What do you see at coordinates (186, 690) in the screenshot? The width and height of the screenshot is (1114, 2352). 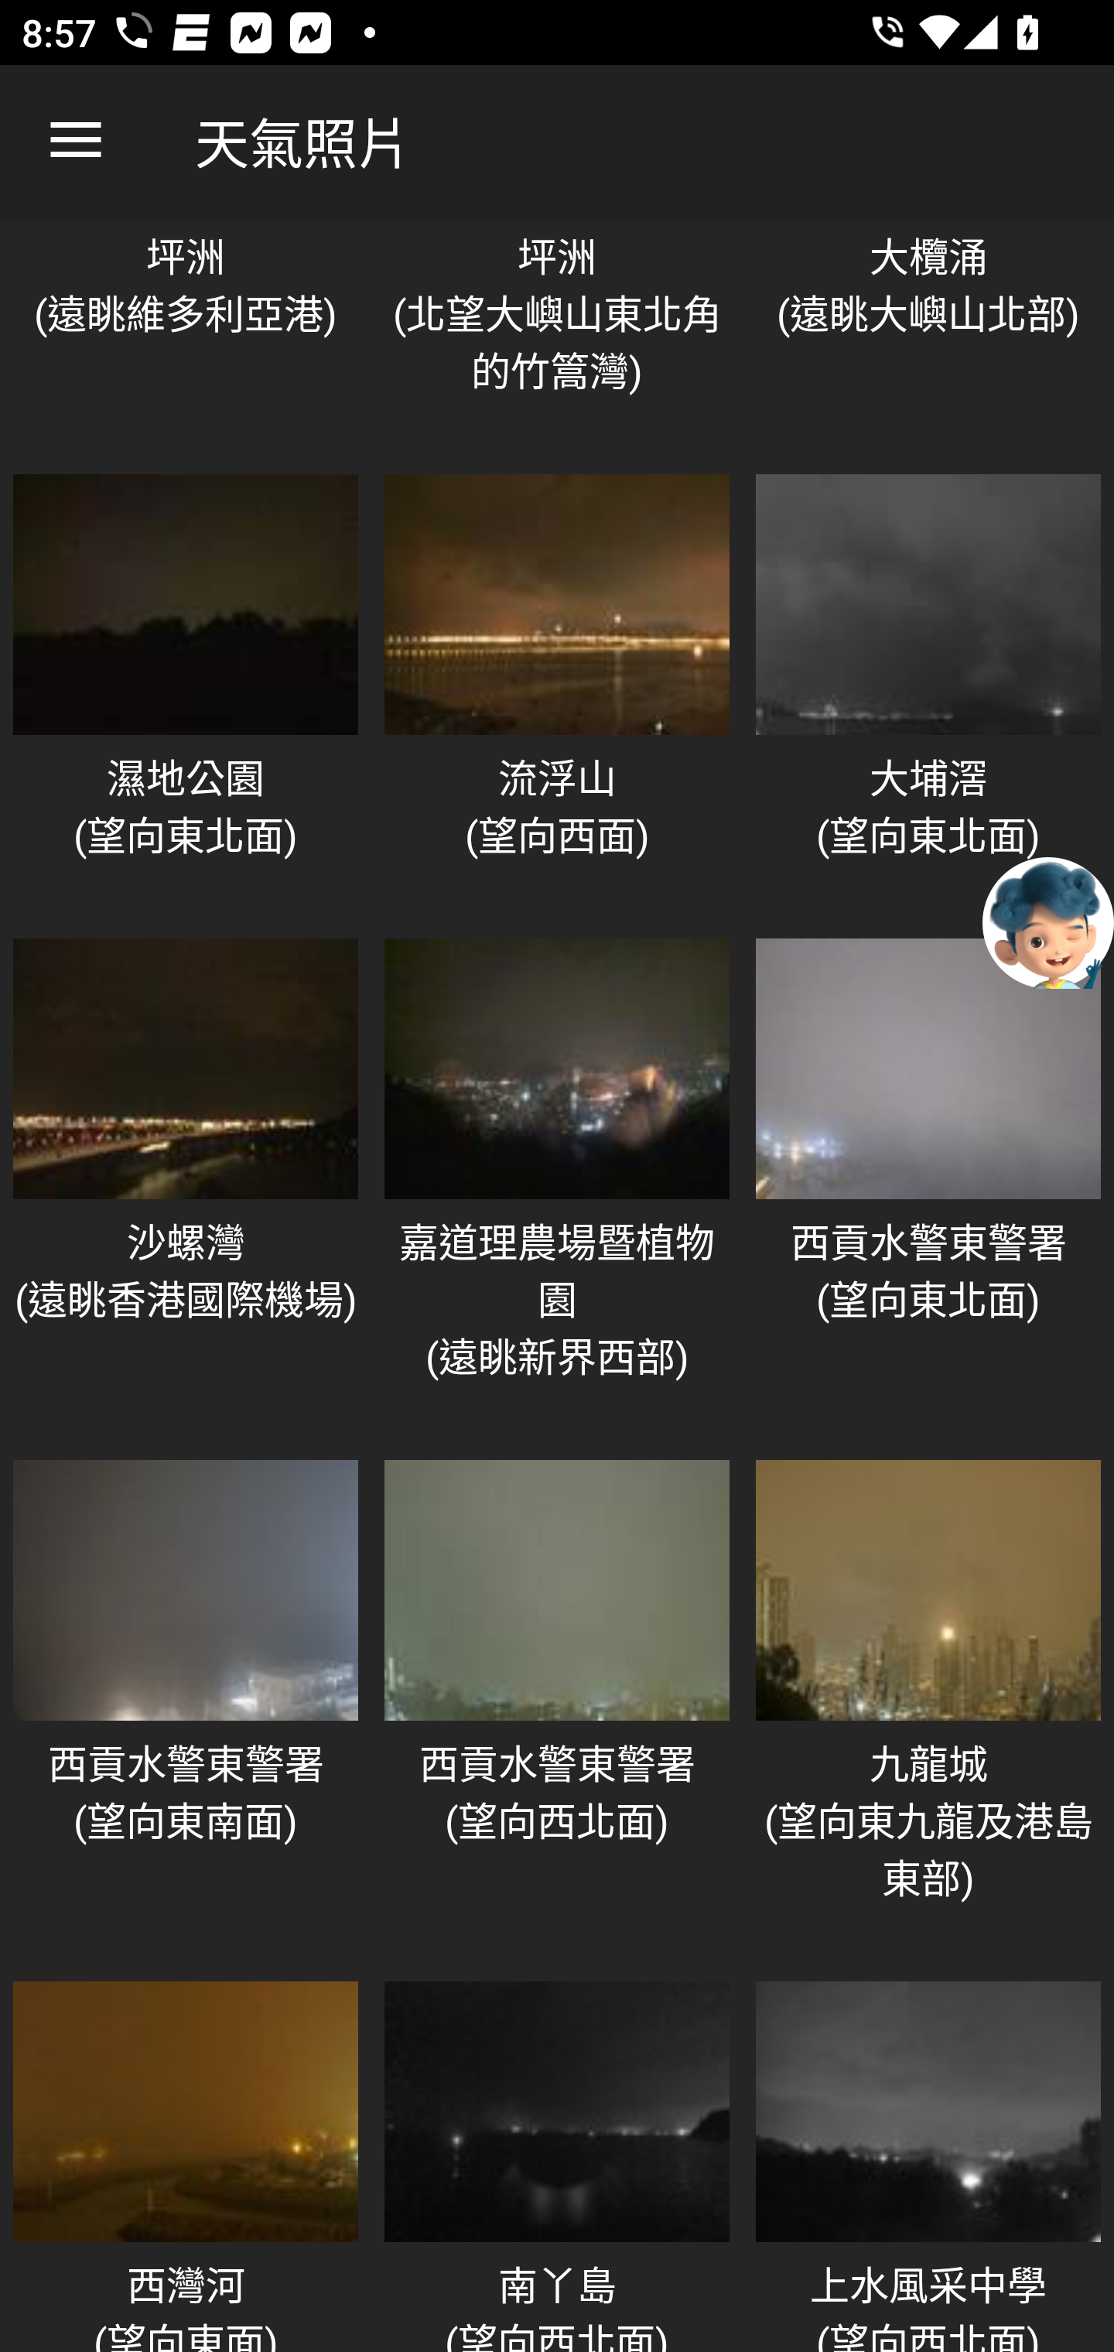 I see `濕地公園
(望向東北面)` at bounding box center [186, 690].